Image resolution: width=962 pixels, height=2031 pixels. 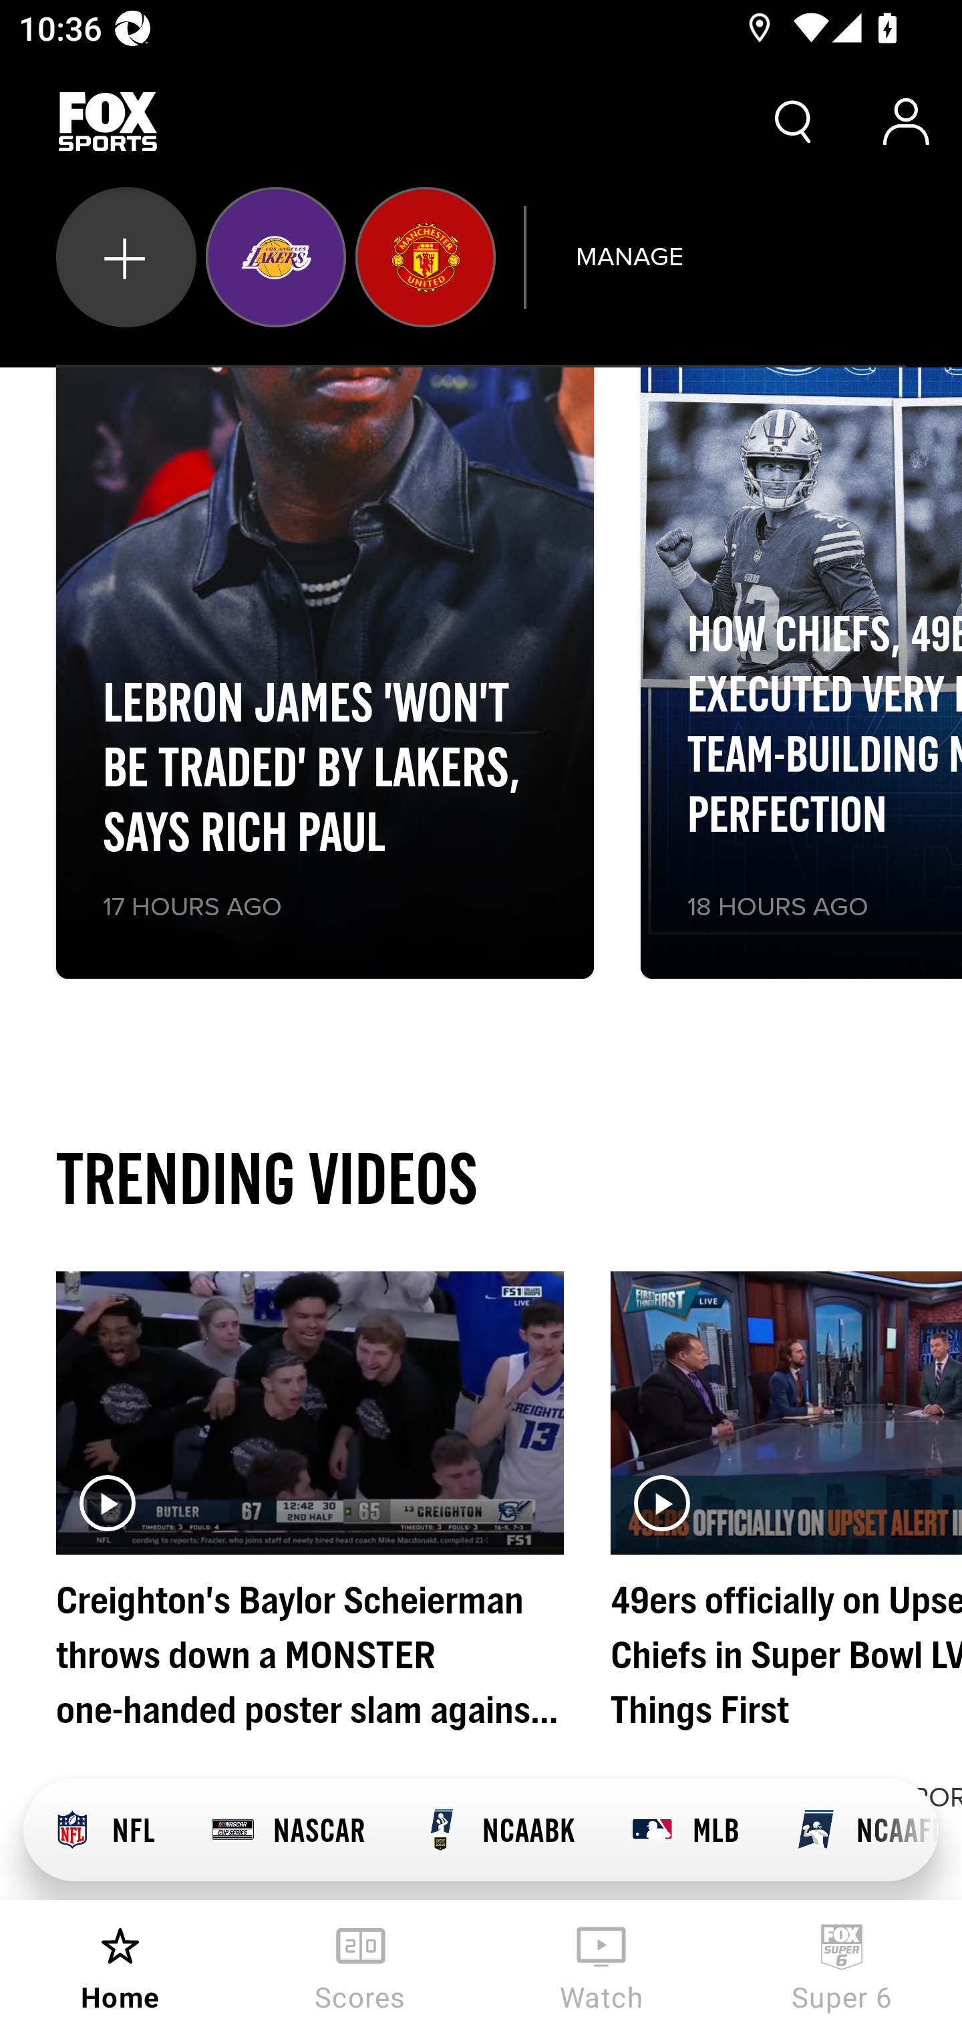 What do you see at coordinates (497, 1830) in the screenshot?
I see `NCAABK` at bounding box center [497, 1830].